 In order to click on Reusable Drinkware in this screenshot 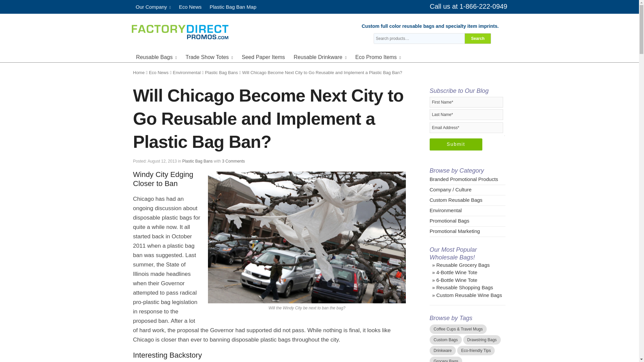, I will do `click(320, 56)`.